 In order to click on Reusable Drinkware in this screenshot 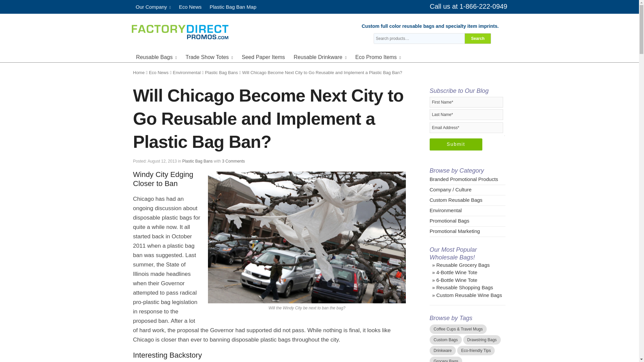, I will do `click(320, 56)`.